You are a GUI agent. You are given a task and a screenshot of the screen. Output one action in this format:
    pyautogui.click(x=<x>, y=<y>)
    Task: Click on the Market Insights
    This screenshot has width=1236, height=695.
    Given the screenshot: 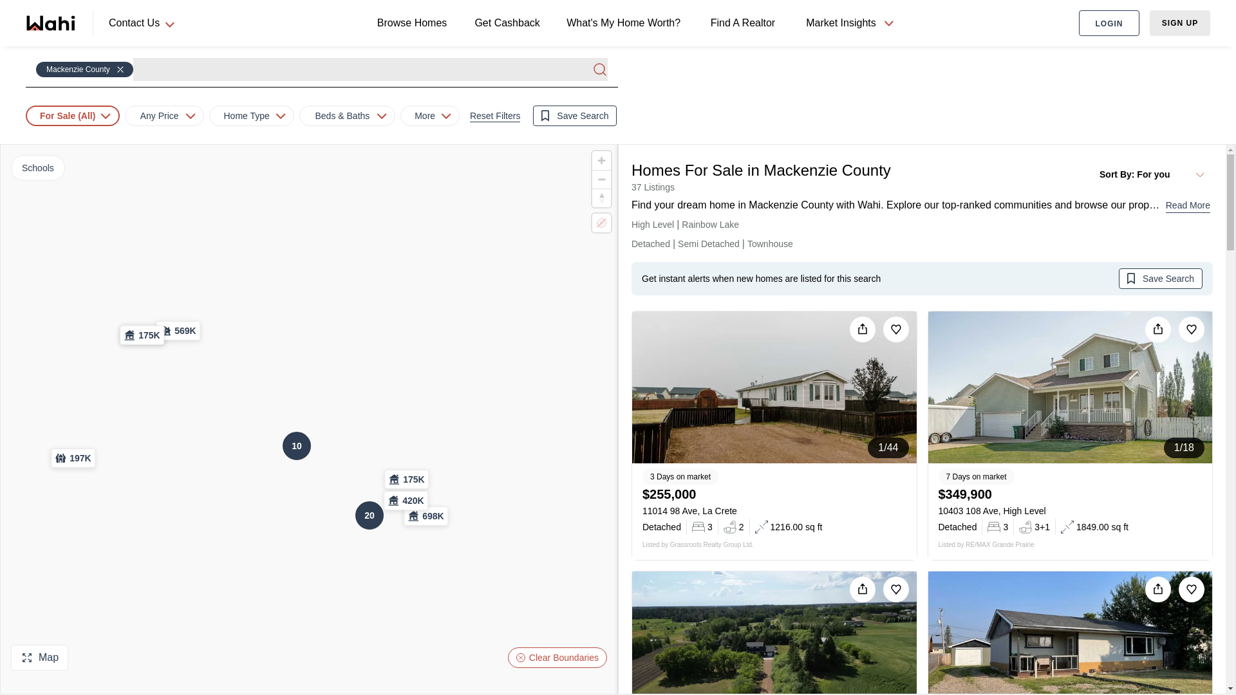 What is the action you would take?
    pyautogui.click(x=848, y=23)
    